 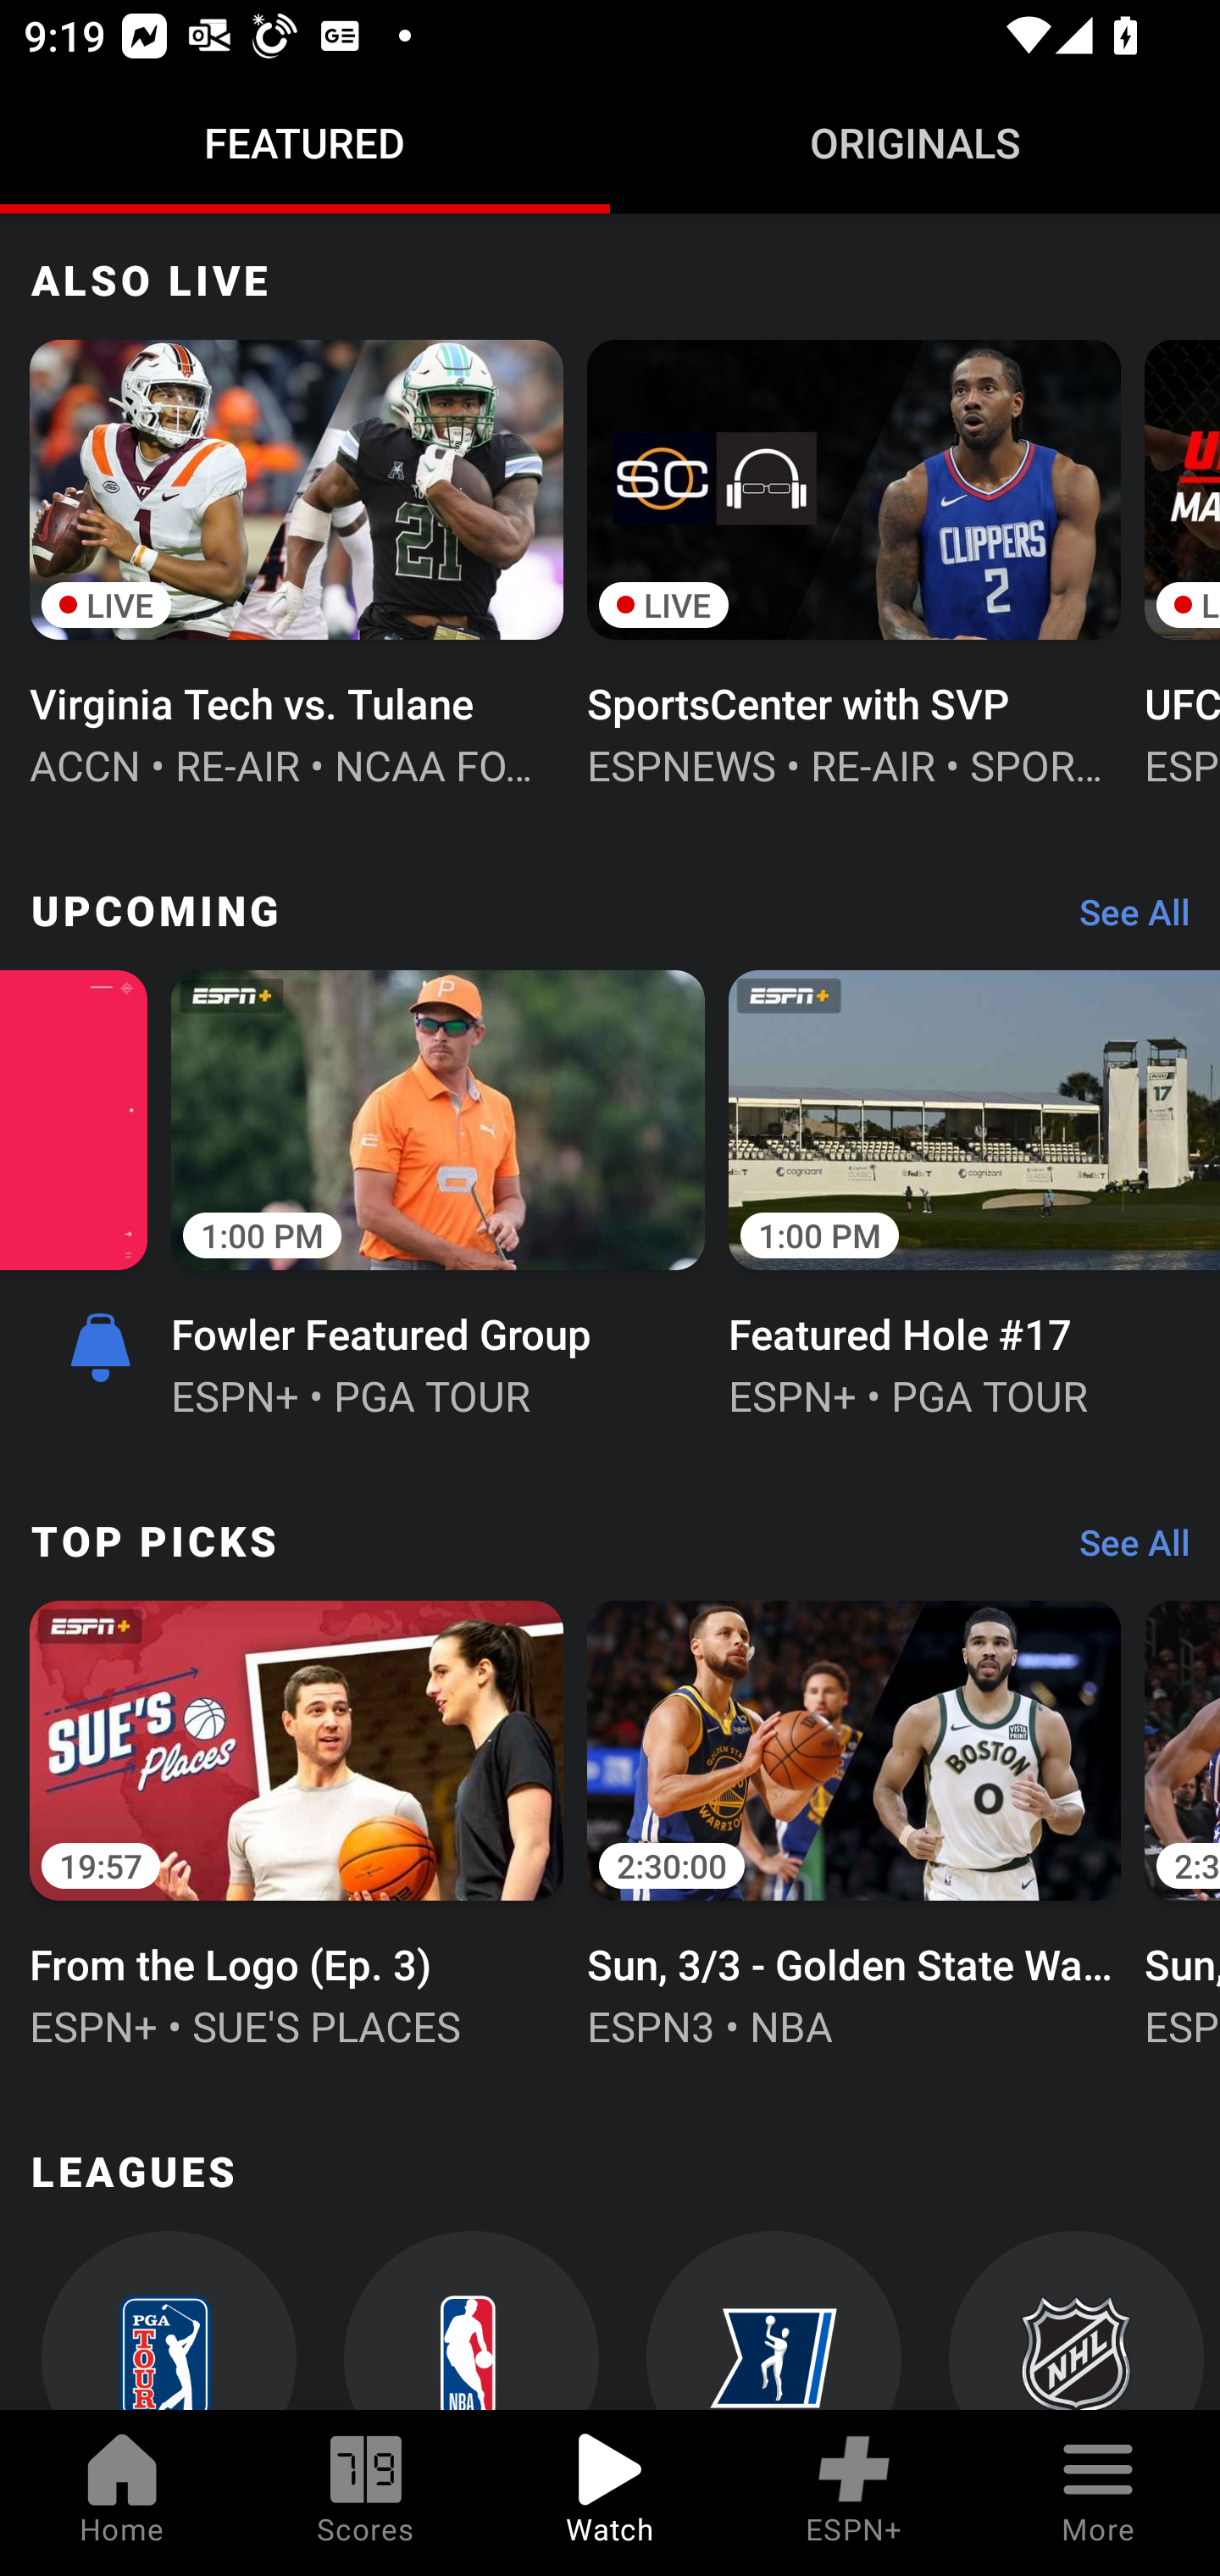 I want to click on Scores, so click(x=366, y=2493).